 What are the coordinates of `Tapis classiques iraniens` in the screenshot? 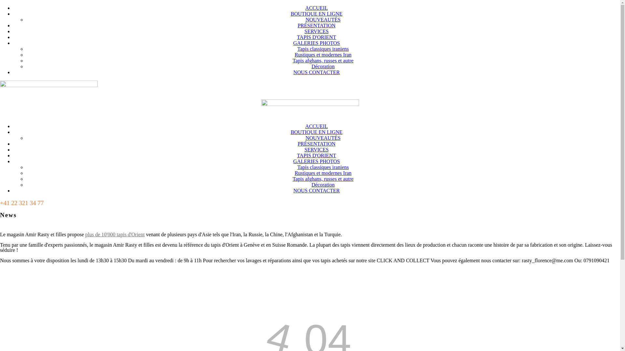 It's located at (323, 49).